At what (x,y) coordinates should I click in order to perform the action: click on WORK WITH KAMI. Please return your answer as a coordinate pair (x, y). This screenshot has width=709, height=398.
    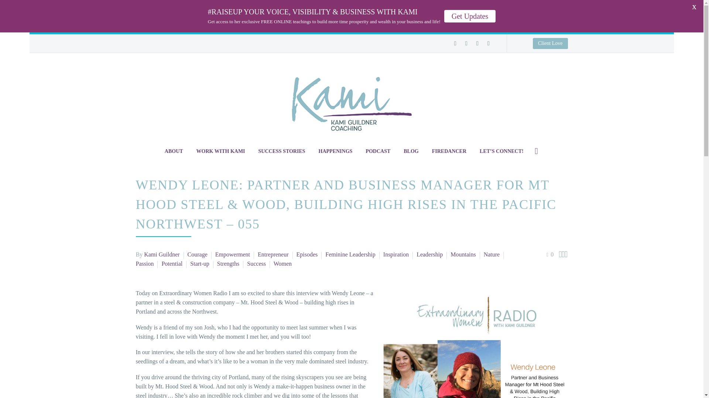
    Looking at the image, I should click on (221, 151).